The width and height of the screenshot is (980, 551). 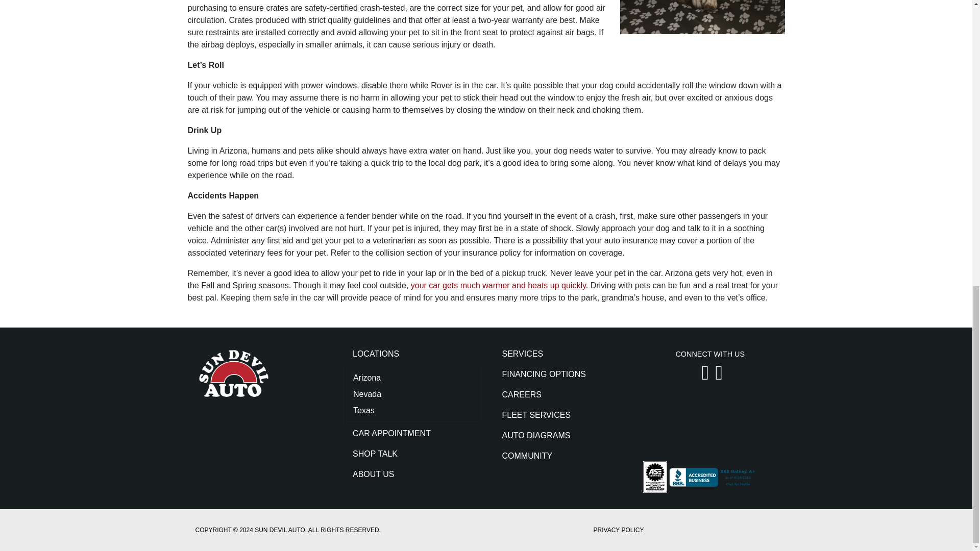 I want to click on LOCATIONS, so click(x=411, y=354).